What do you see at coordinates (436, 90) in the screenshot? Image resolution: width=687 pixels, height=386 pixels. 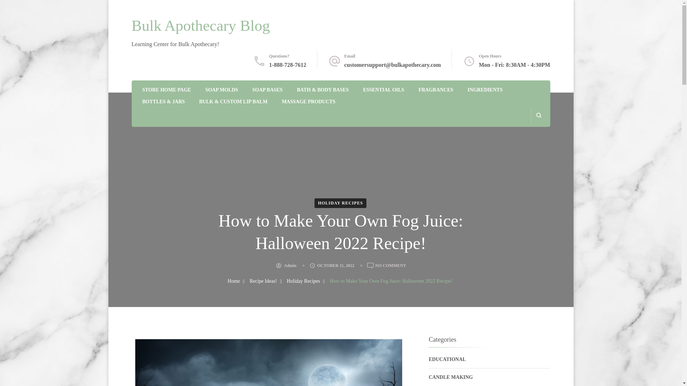 I see `FRAGRANCES` at bounding box center [436, 90].